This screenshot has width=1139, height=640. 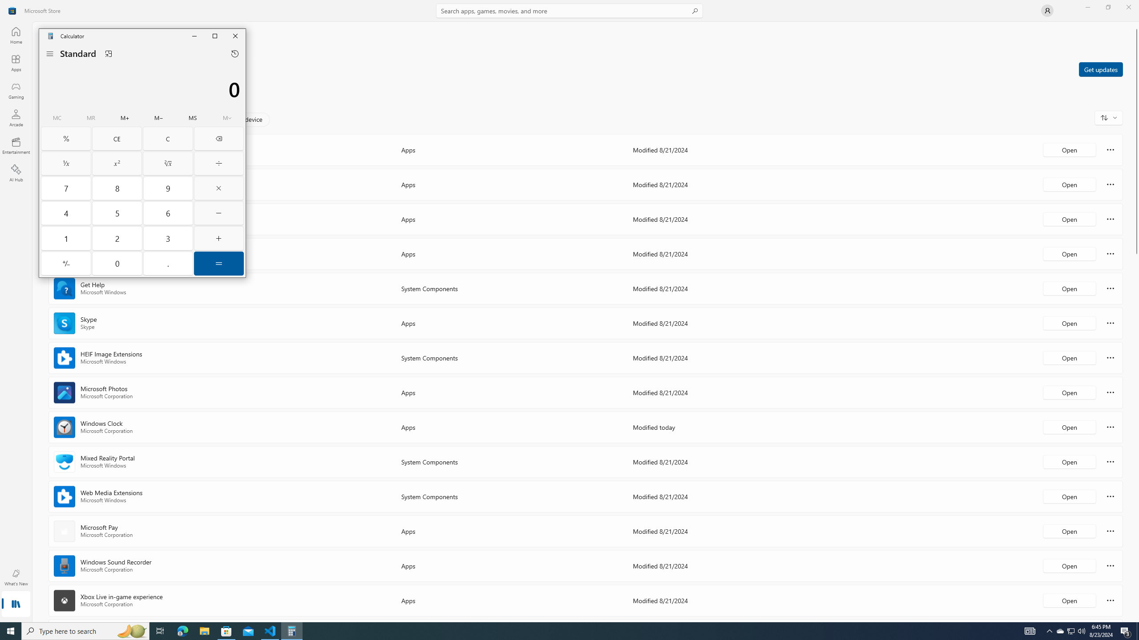 What do you see at coordinates (168, 238) in the screenshot?
I see `Three` at bounding box center [168, 238].